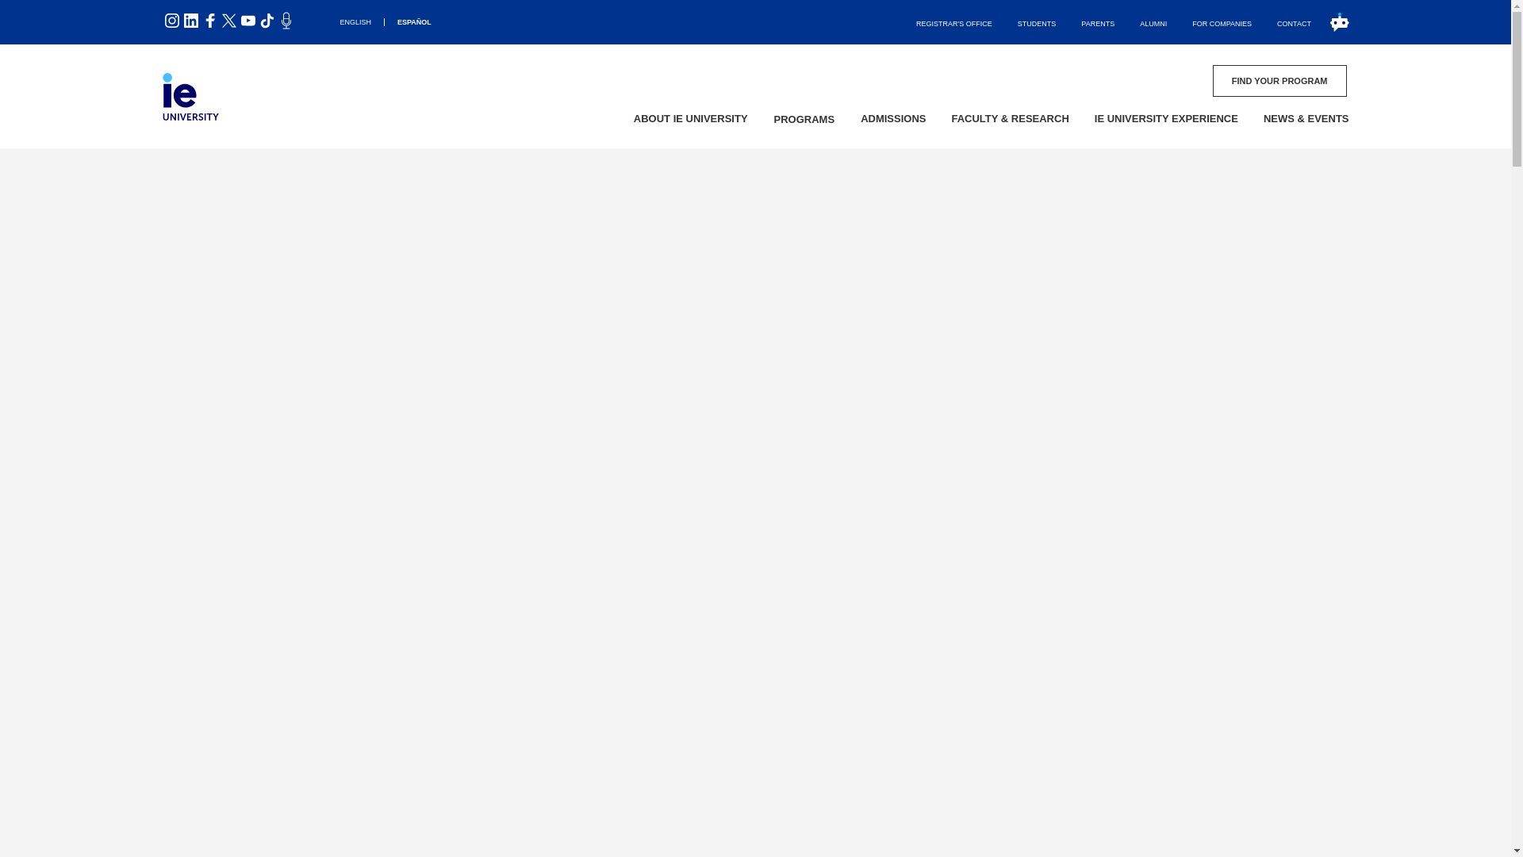  I want to click on PROGRAMS, so click(247, 21).